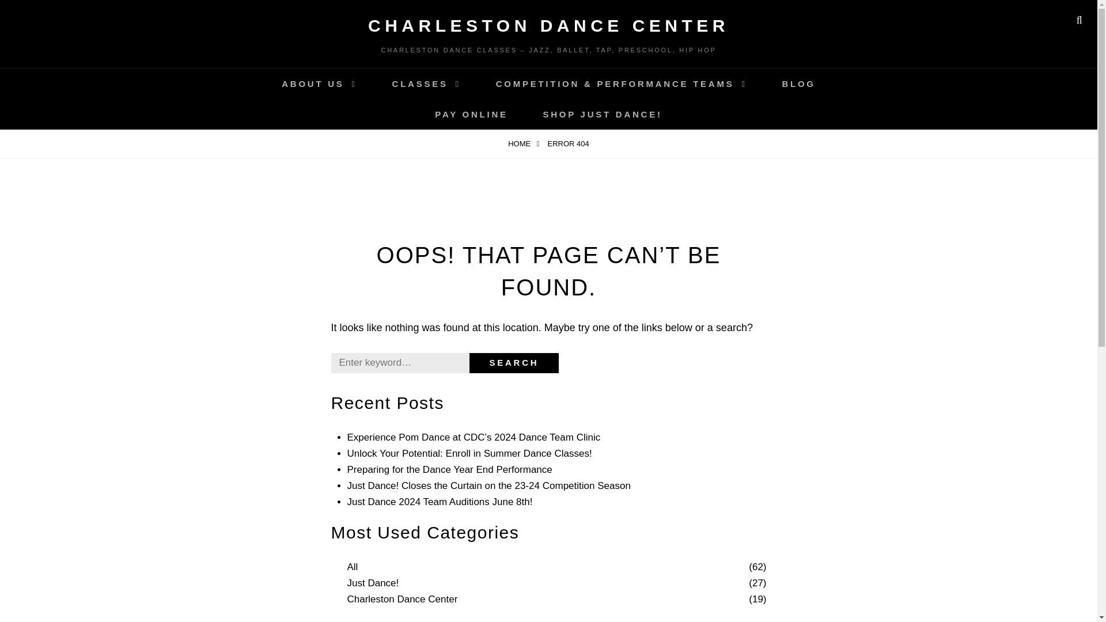 This screenshot has height=622, width=1106. What do you see at coordinates (449, 469) in the screenshot?
I see `Preparing for the Dance Year End Performance` at bounding box center [449, 469].